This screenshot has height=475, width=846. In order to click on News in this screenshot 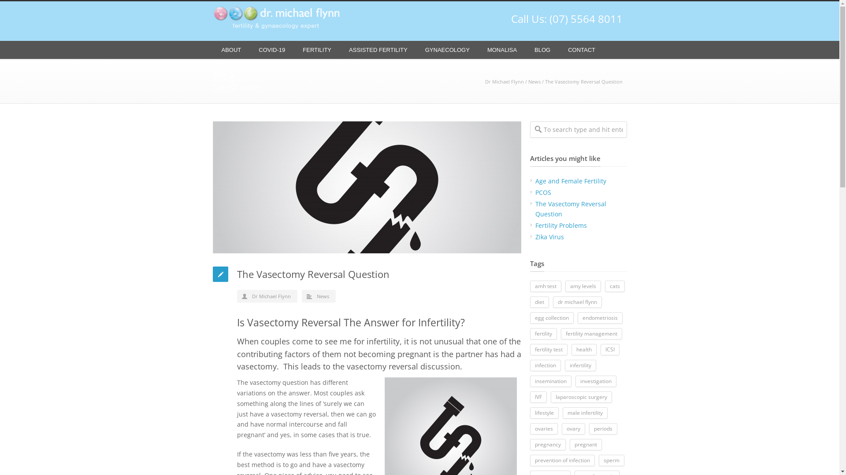, I will do `click(534, 82)`.